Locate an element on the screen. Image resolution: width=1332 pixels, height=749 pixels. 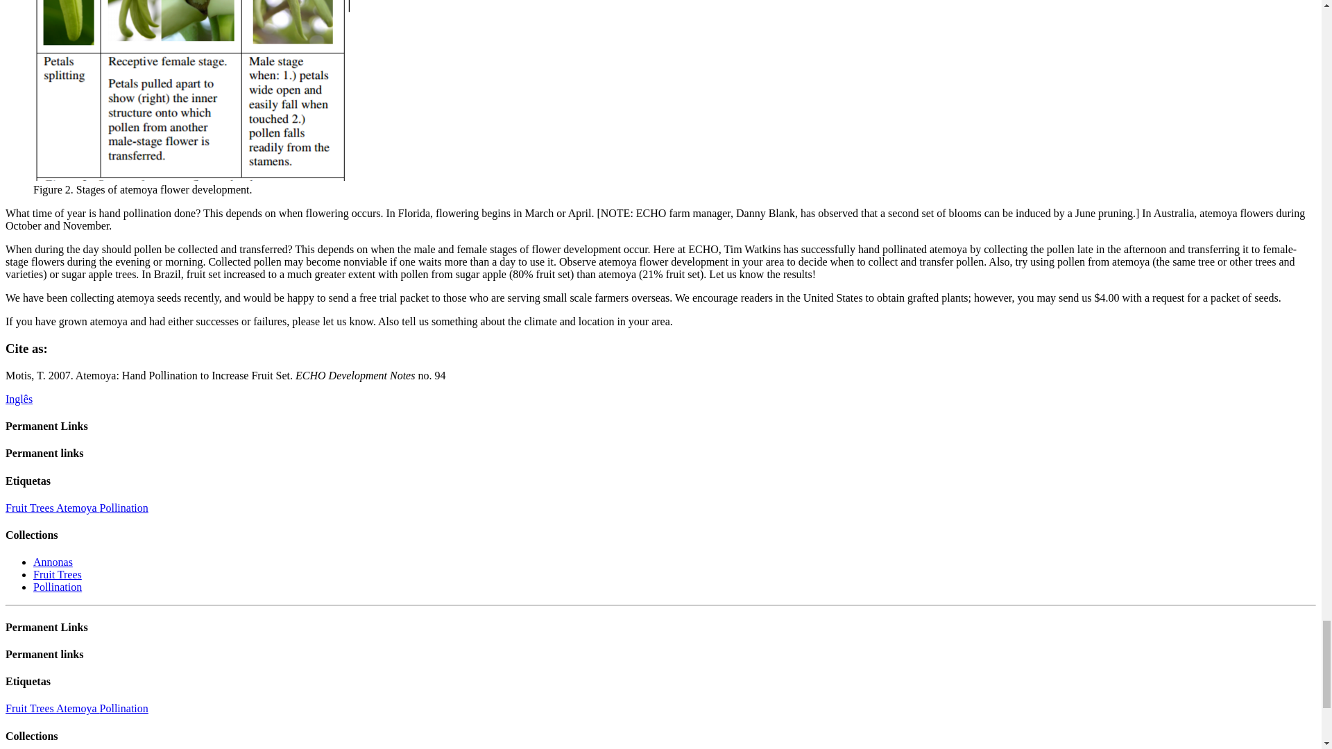
Annonas is located at coordinates (53, 562).